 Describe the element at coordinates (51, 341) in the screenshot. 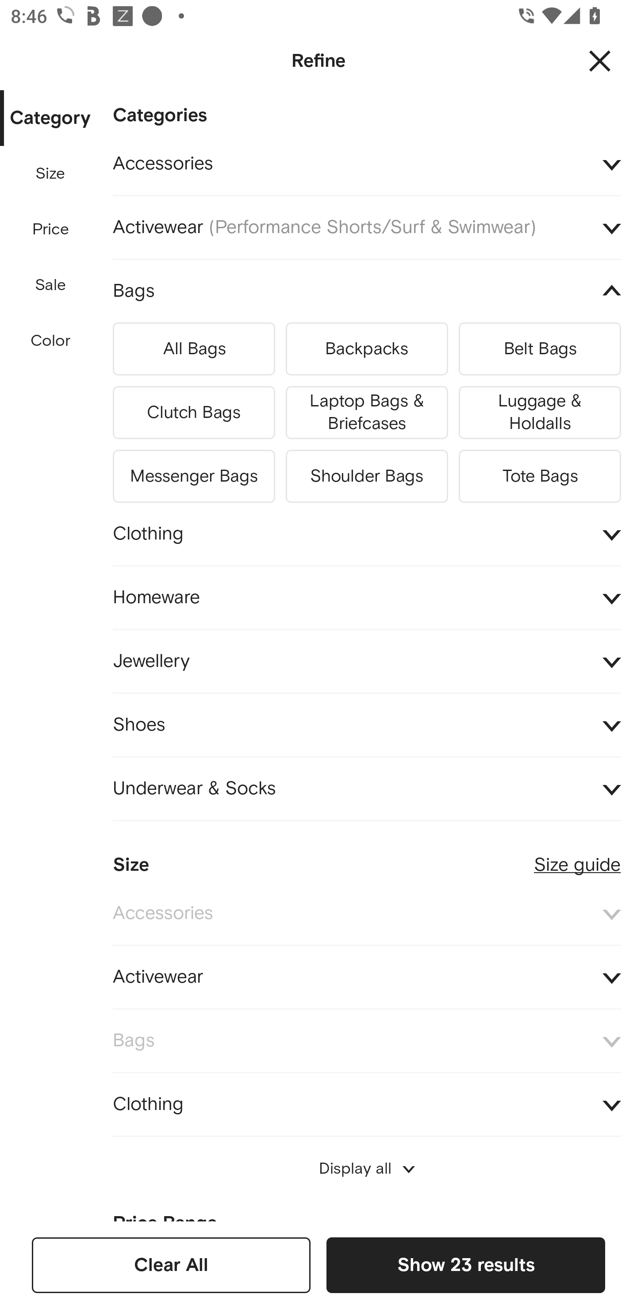

I see `Color` at that location.